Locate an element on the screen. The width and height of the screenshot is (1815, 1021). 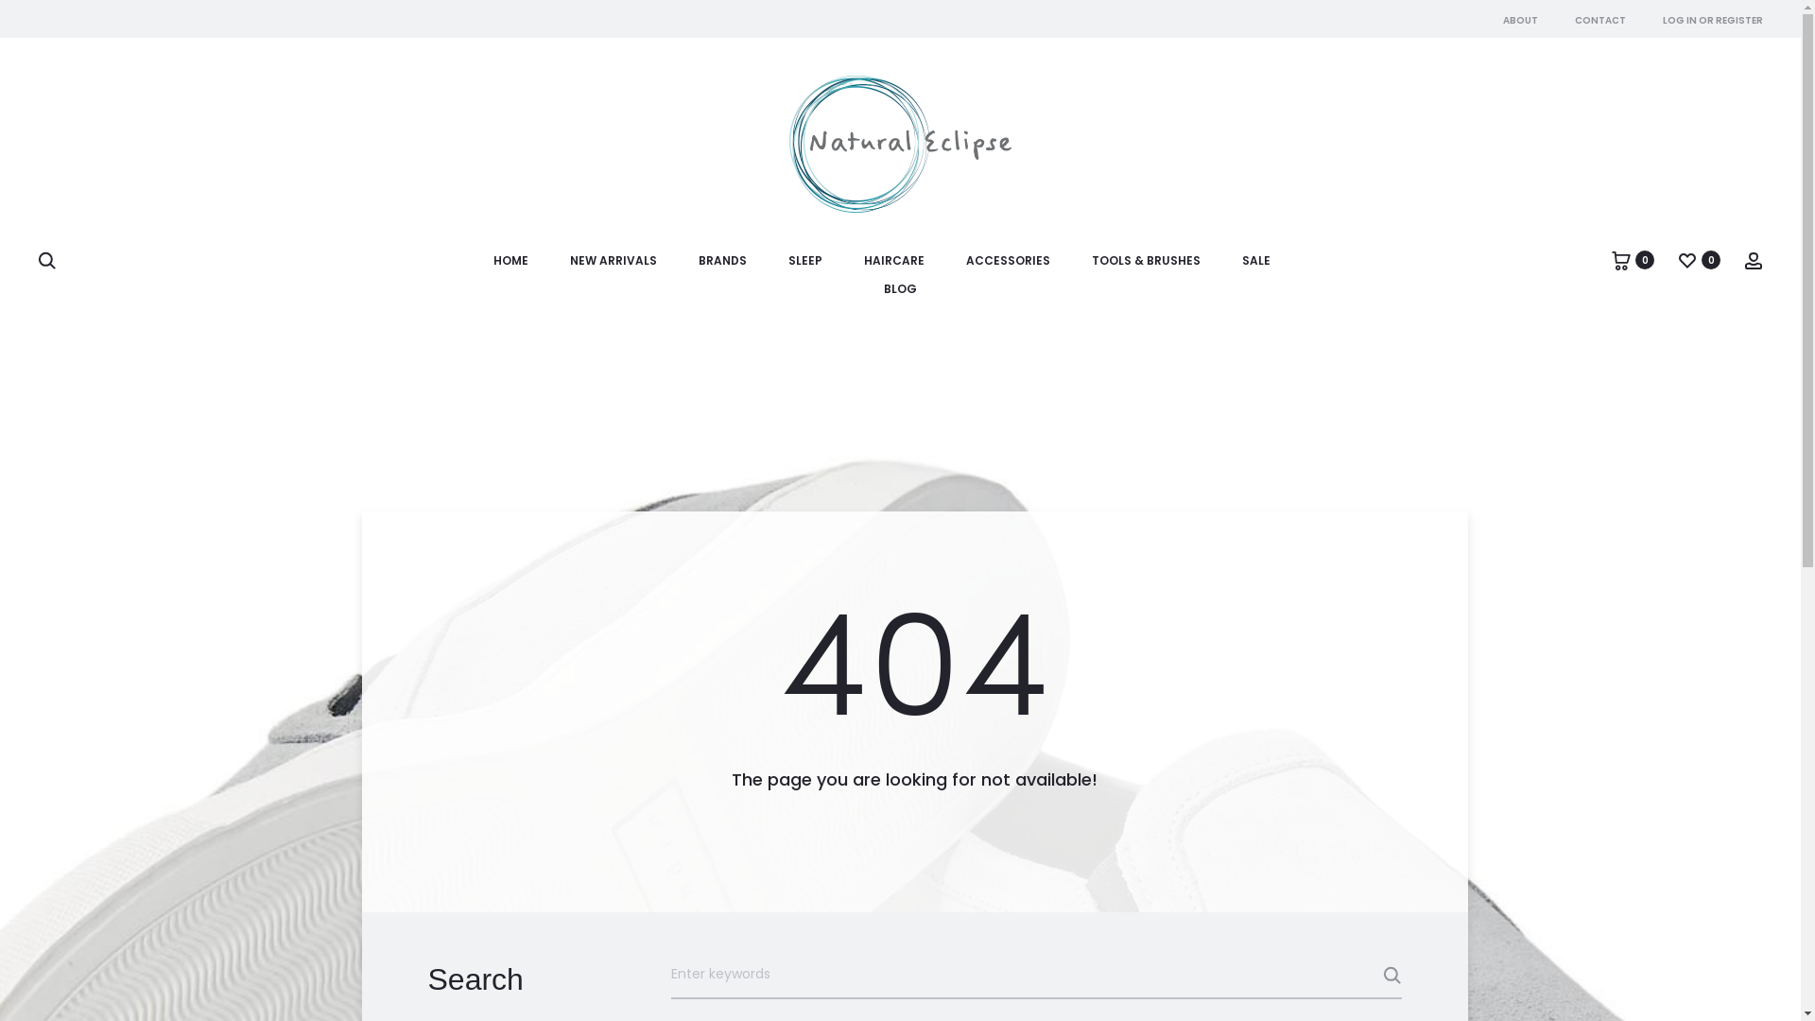
0 is located at coordinates (1621, 260).